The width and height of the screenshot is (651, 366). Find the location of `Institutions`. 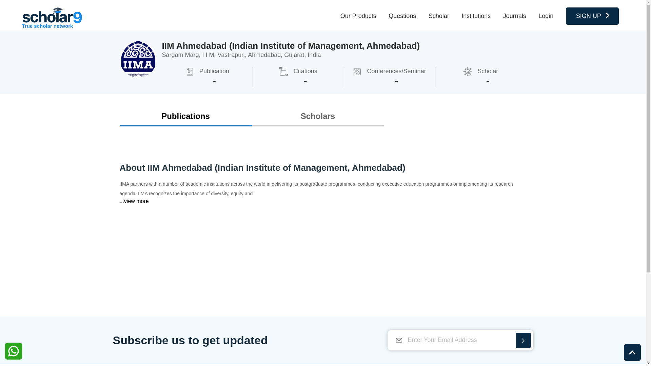

Institutions is located at coordinates (476, 16).